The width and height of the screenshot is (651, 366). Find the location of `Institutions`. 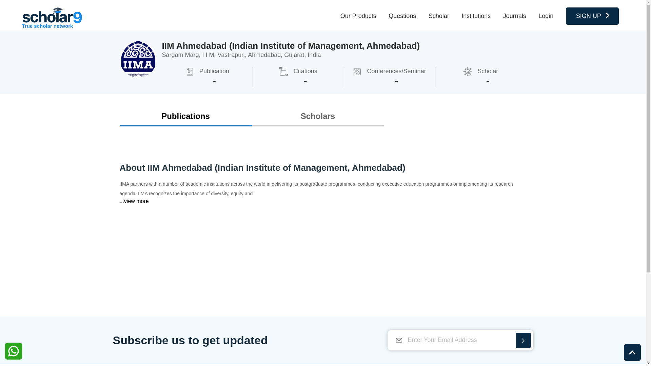

Institutions is located at coordinates (476, 16).